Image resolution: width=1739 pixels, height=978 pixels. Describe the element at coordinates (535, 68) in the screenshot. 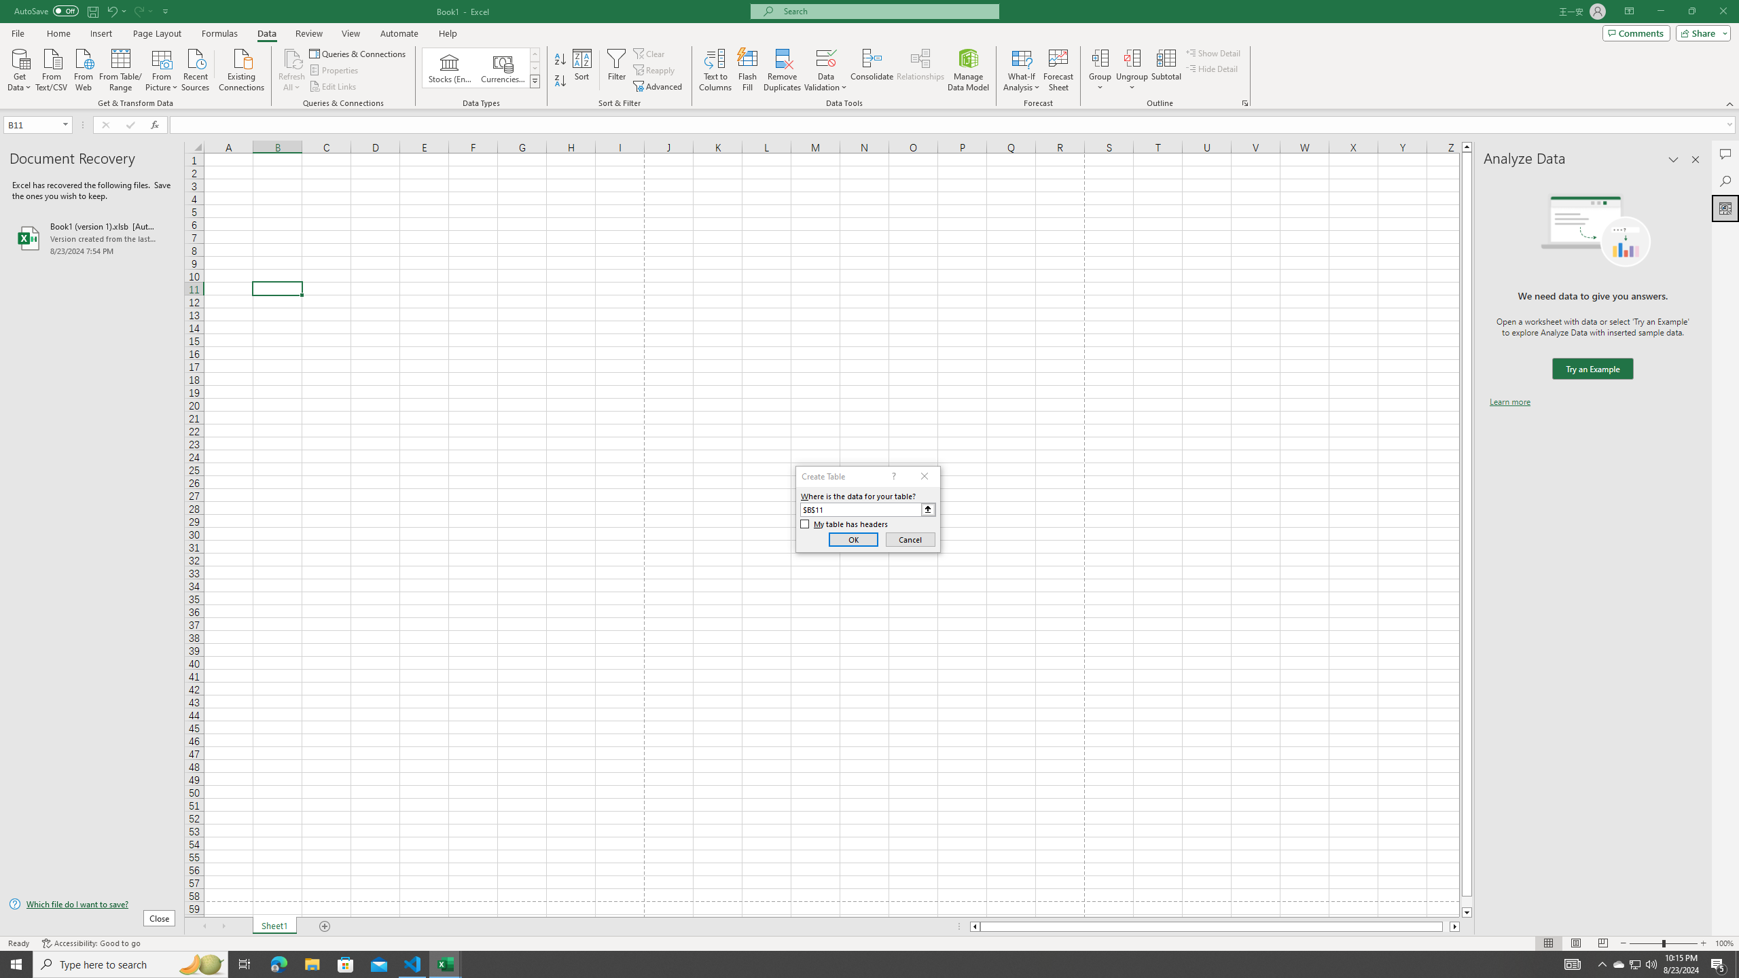

I see `Row Down` at that location.